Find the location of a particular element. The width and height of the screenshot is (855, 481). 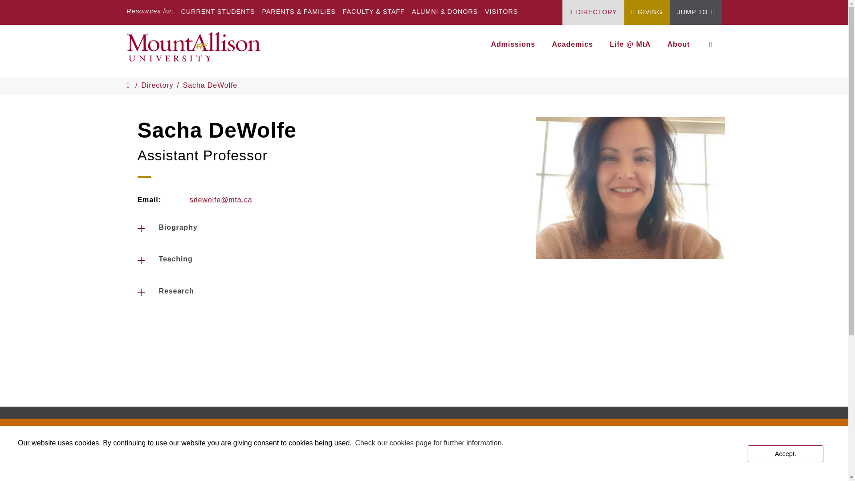

Check our cookies page for further information. is located at coordinates (429, 443).